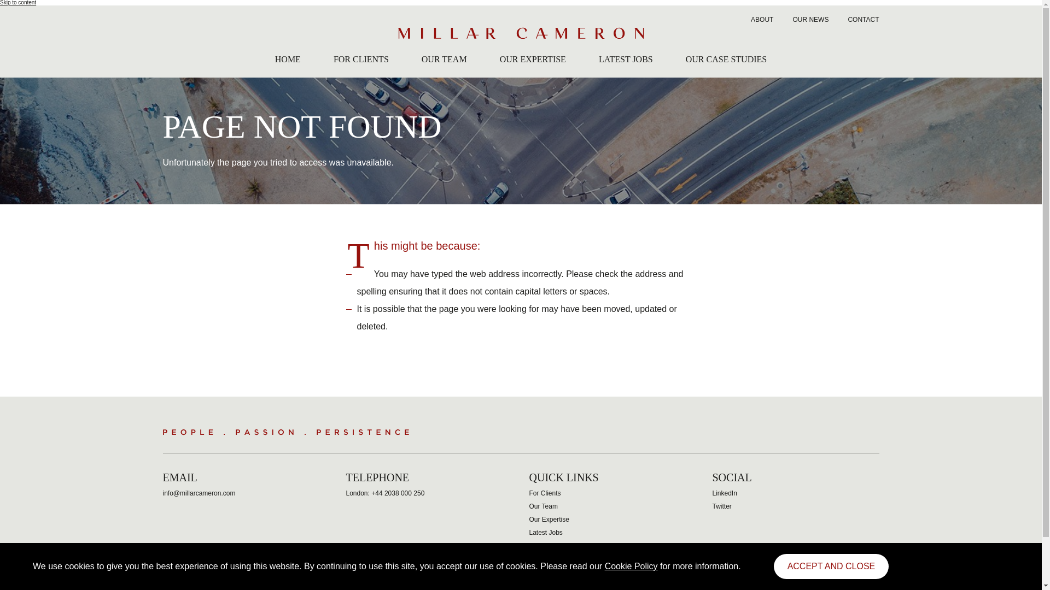 The height and width of the screenshot is (590, 1050). Describe the element at coordinates (761, 21) in the screenshot. I see `ABOUT` at that location.